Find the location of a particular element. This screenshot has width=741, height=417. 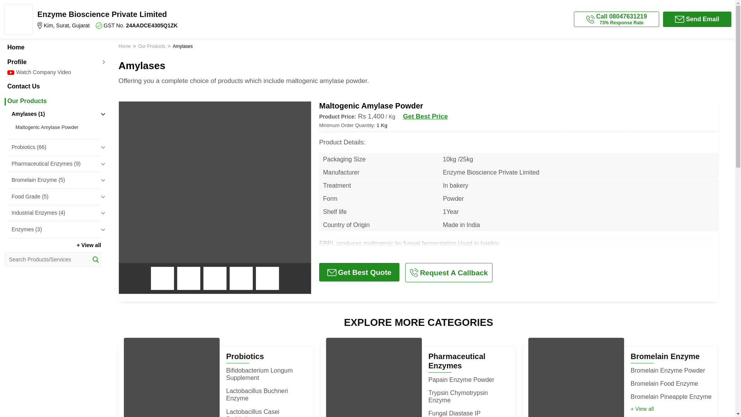

Profile is located at coordinates (52, 62).